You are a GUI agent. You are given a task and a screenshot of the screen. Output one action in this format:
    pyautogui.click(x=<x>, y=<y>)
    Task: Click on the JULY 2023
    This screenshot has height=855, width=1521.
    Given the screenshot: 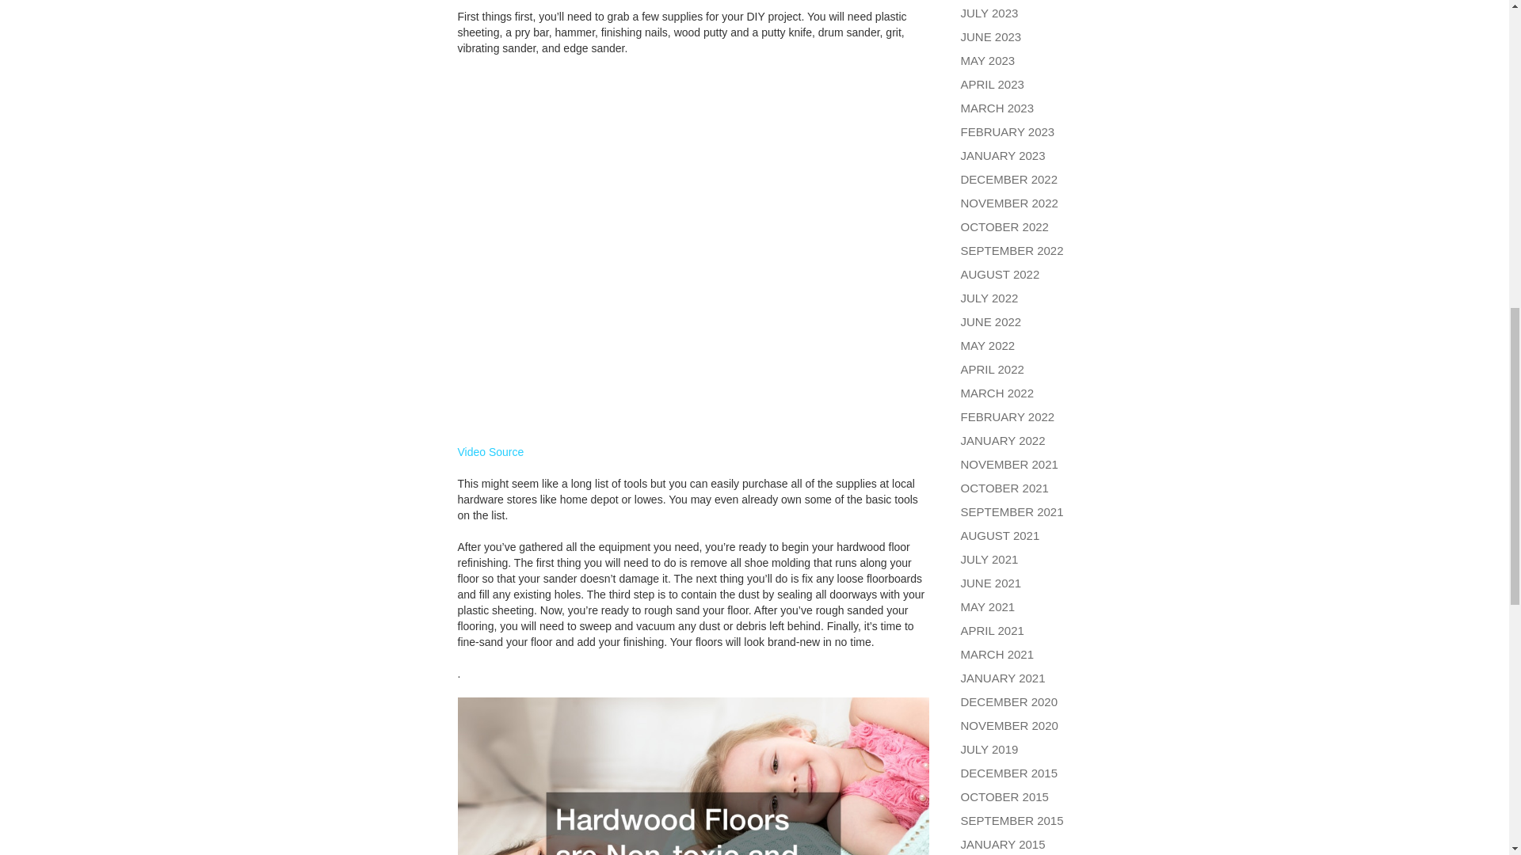 What is the action you would take?
    pyautogui.click(x=989, y=13)
    